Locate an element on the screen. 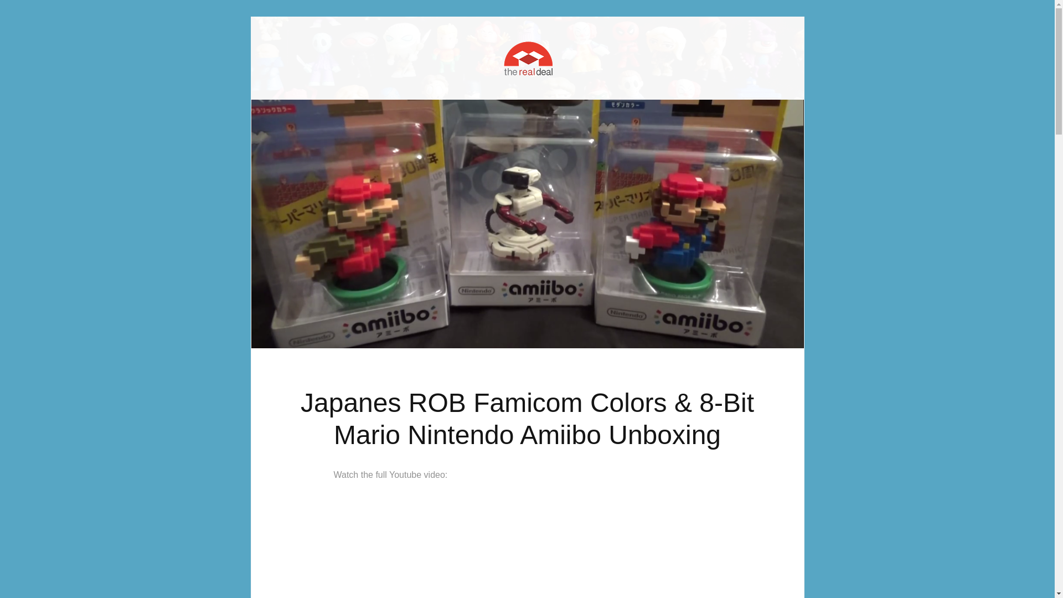 The width and height of the screenshot is (1063, 598). The Real Deal is located at coordinates (527, 33).